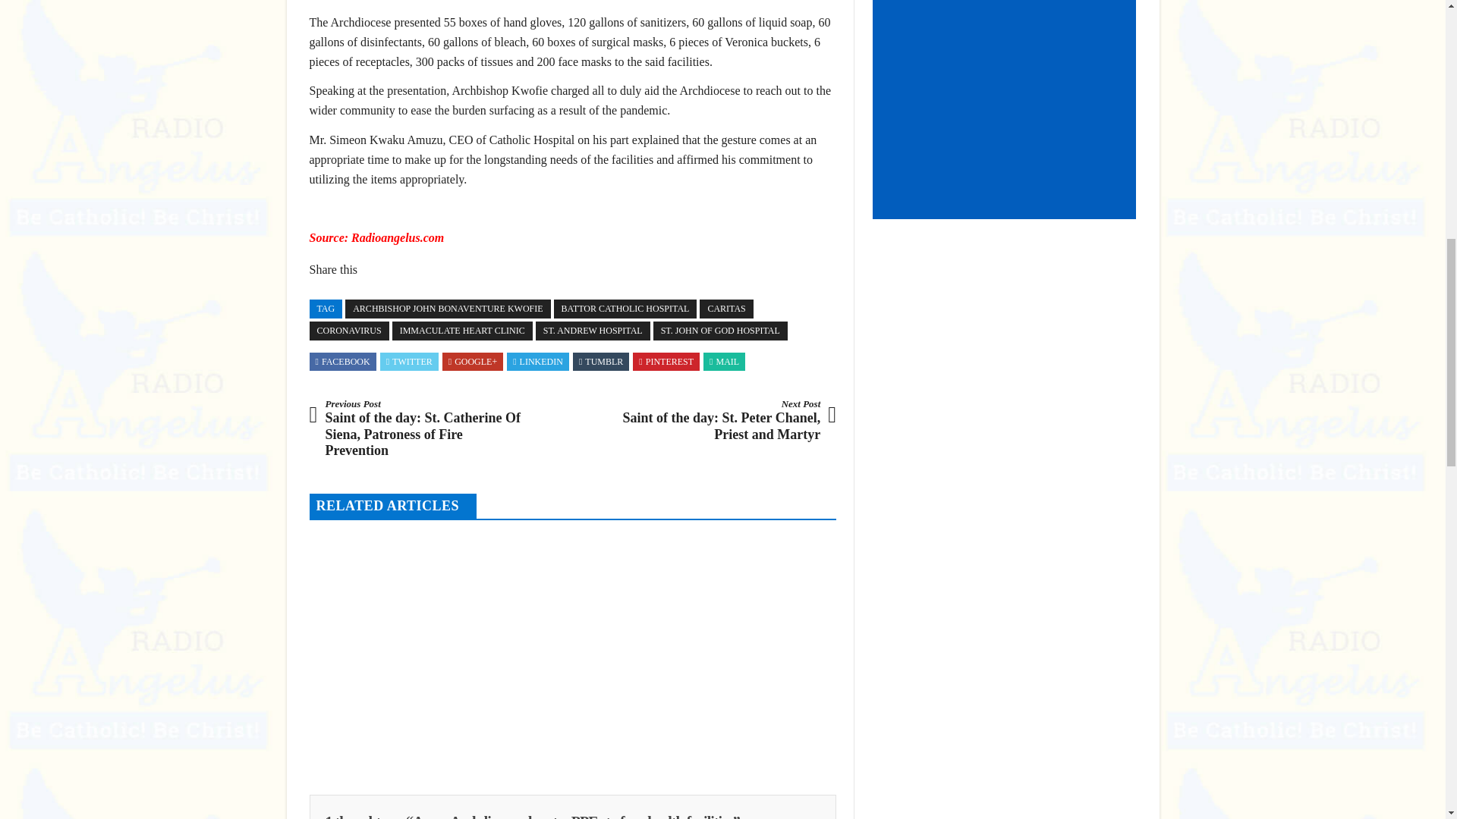 This screenshot has height=819, width=1457. Describe the element at coordinates (472, 361) in the screenshot. I see `Google Plus` at that location.